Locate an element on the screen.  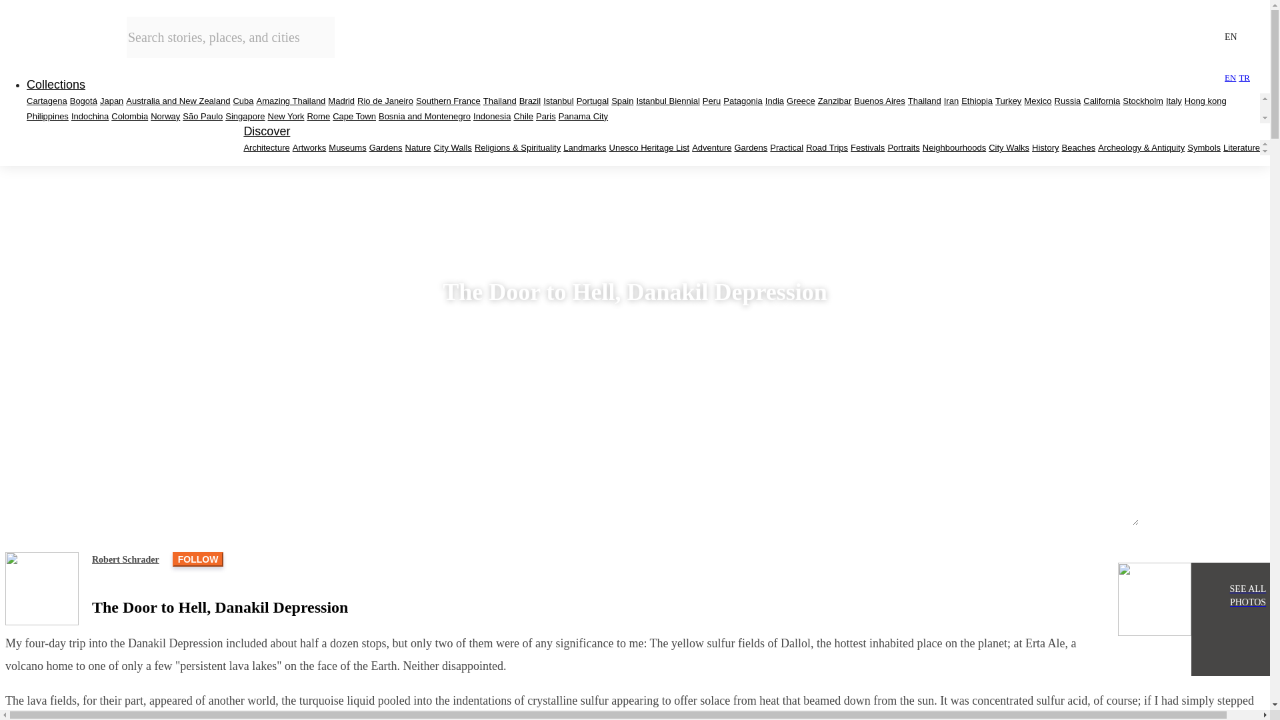
TR is located at coordinates (1244, 77).